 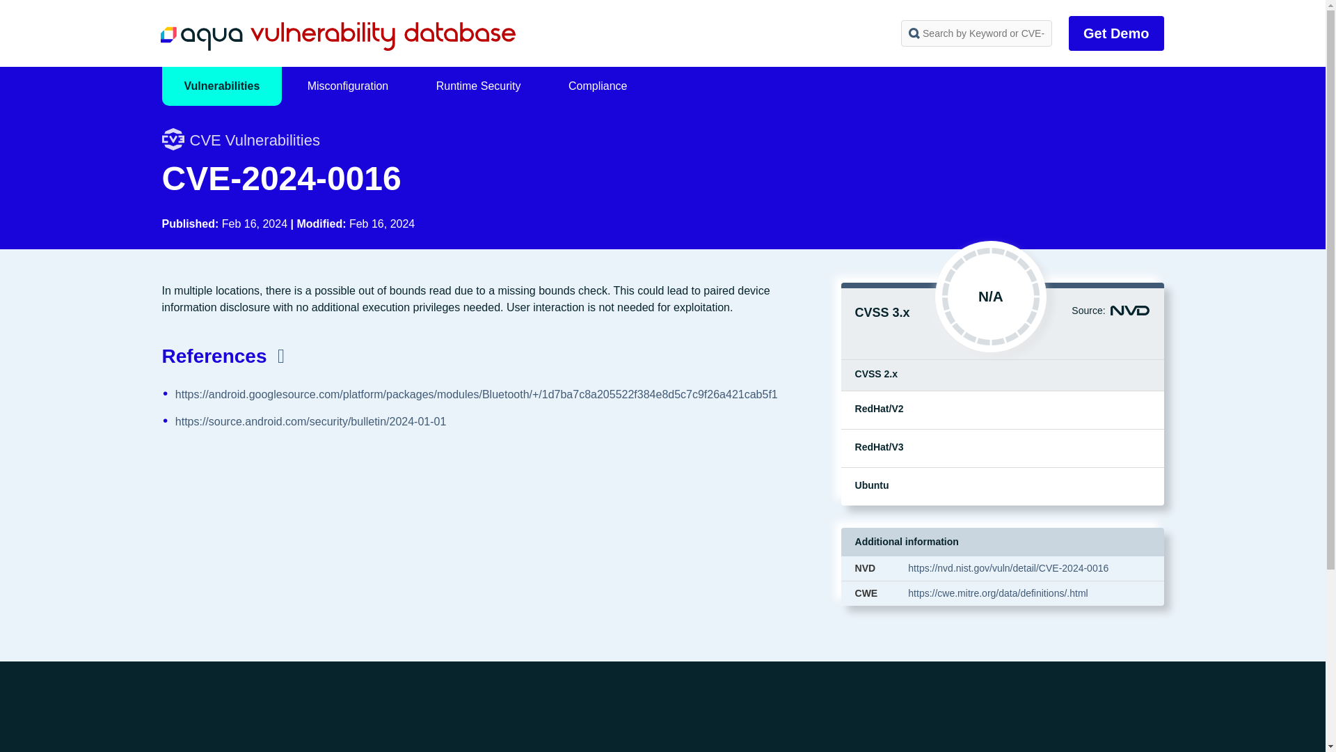 What do you see at coordinates (1116, 33) in the screenshot?
I see `Get Demo` at bounding box center [1116, 33].